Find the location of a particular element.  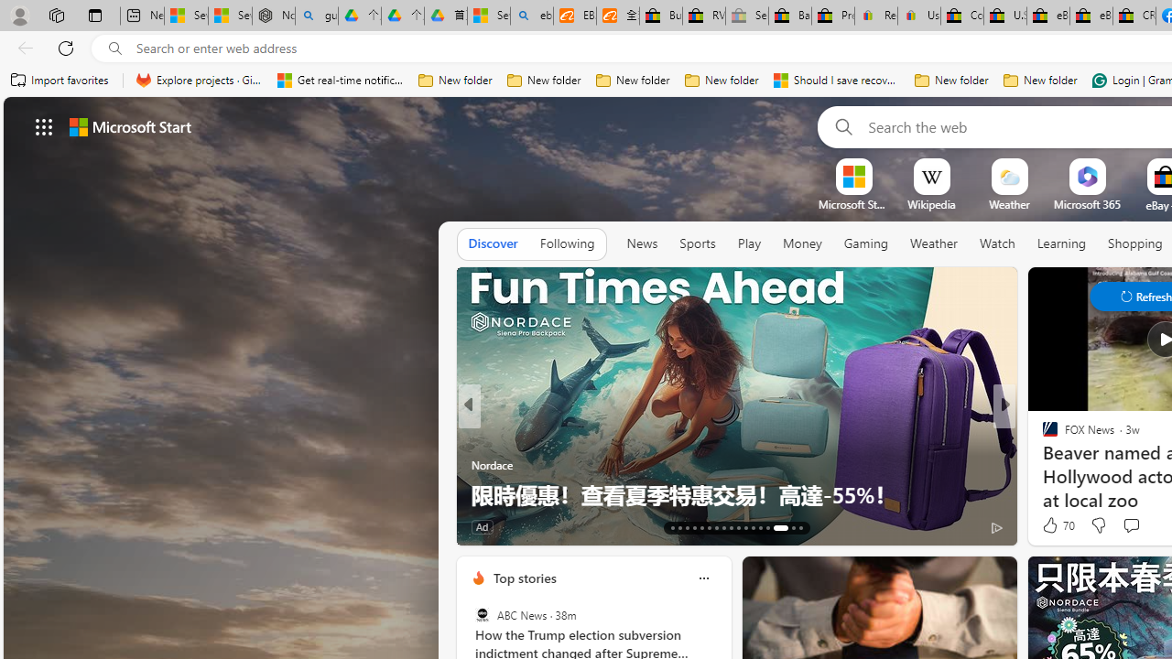

News is located at coordinates (642, 244).